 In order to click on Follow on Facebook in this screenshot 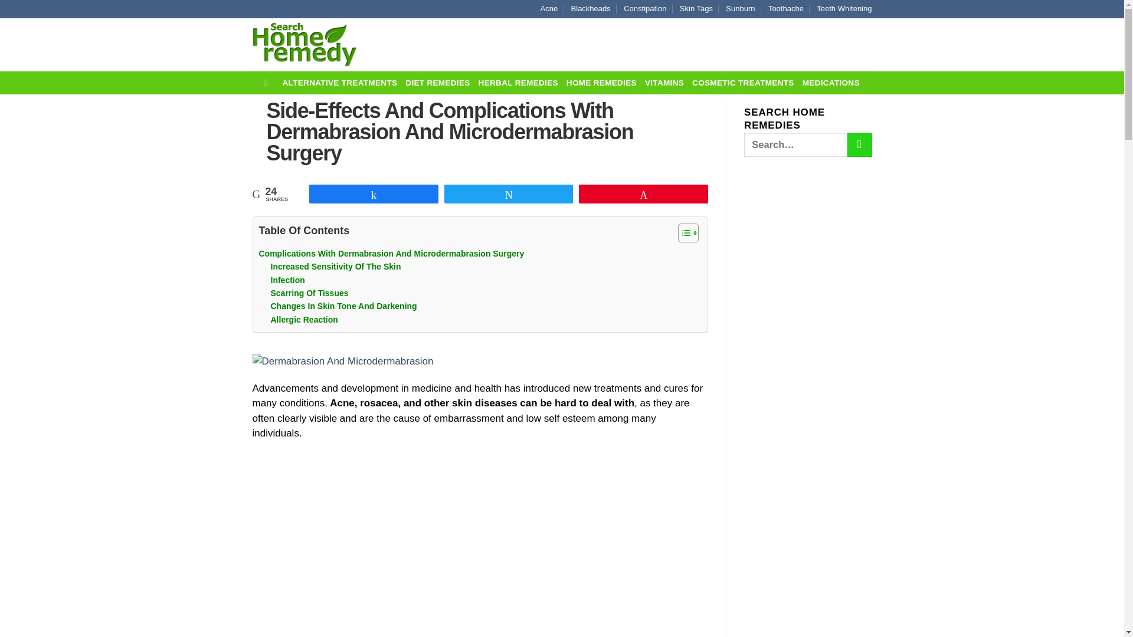, I will do `click(825, 44)`.